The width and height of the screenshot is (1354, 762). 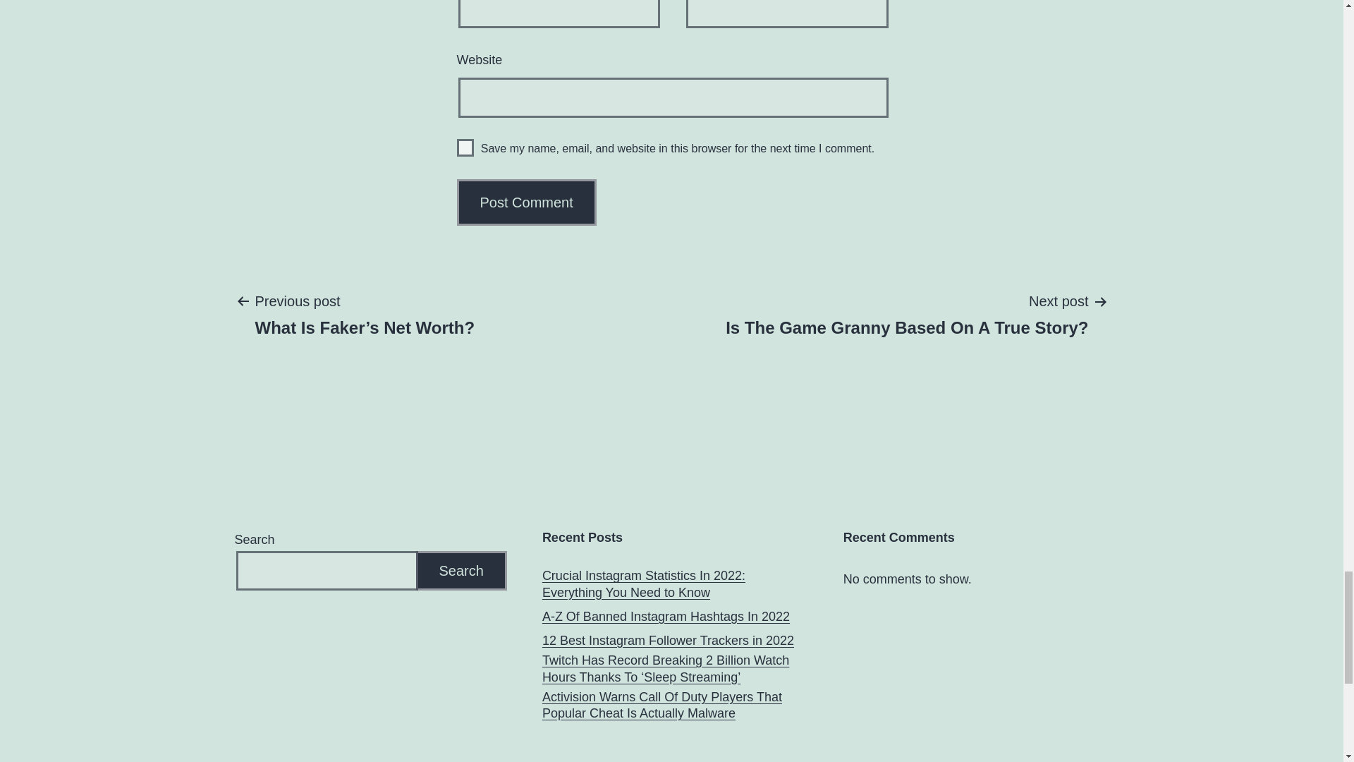 What do you see at coordinates (907, 313) in the screenshot?
I see `A-Z Of Banned Instagram Hashtags In 2022` at bounding box center [907, 313].